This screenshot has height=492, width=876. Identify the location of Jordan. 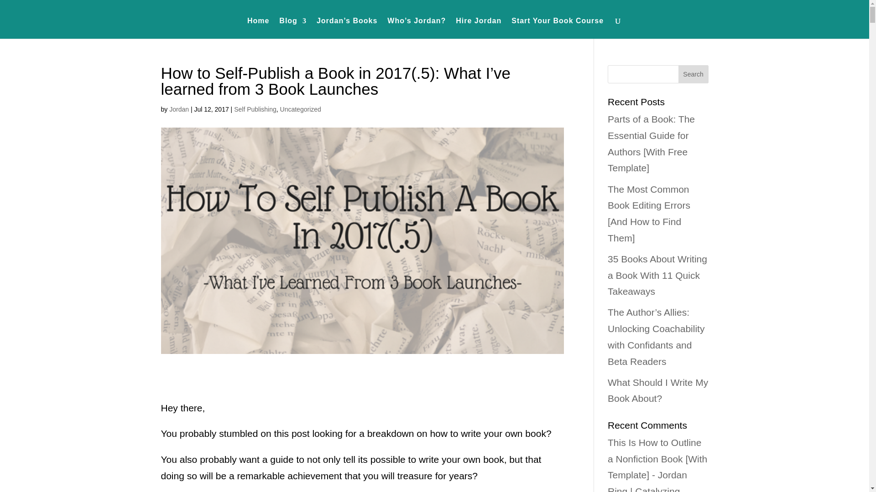
(179, 109).